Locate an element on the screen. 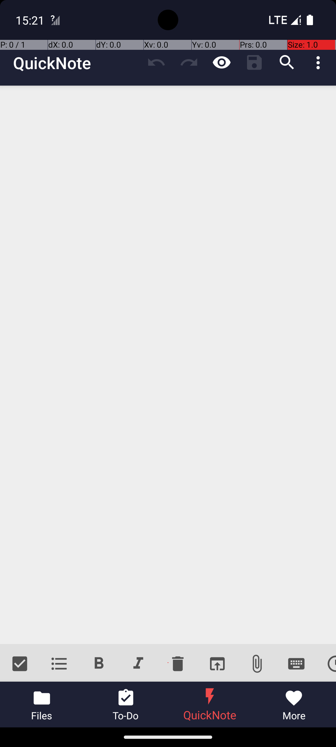 This screenshot has width=336, height=747. 15:21 is located at coordinates (31, 20).